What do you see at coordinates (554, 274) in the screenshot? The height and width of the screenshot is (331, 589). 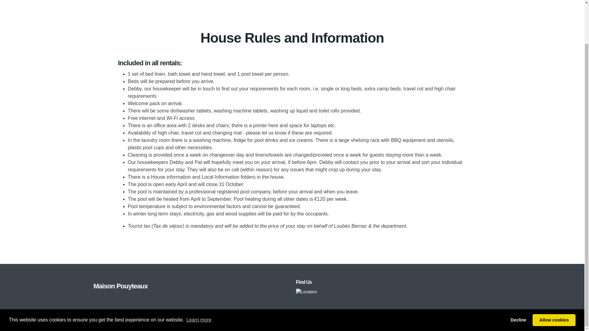 I see `Allow cookies` at bounding box center [554, 274].